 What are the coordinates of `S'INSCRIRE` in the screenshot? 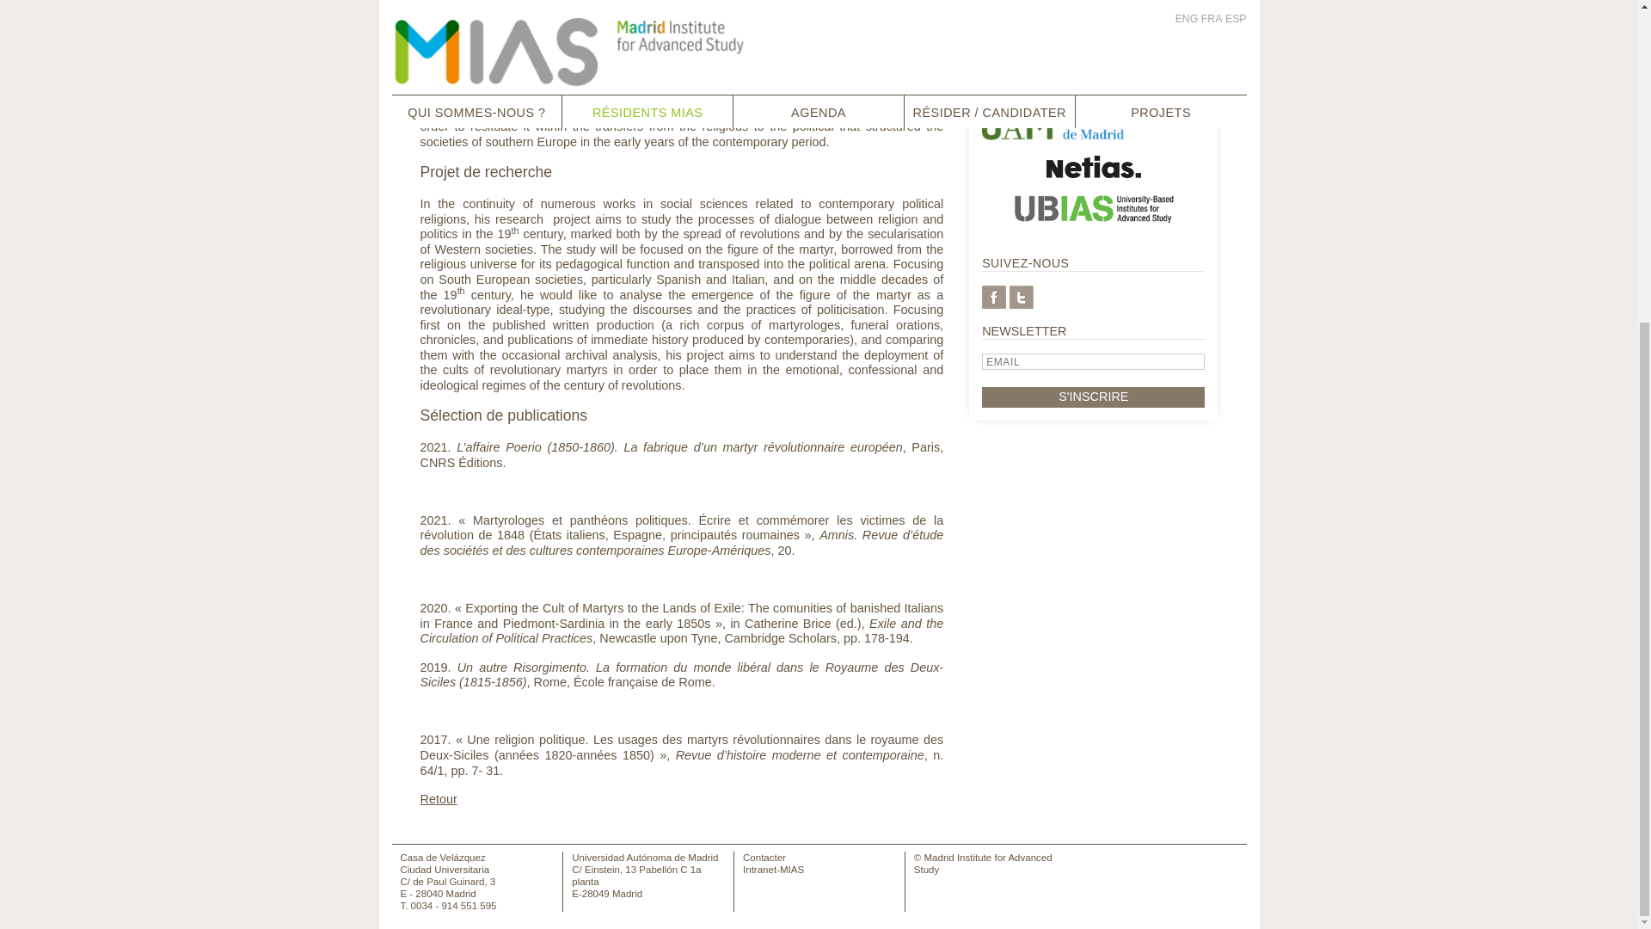 It's located at (1094, 397).